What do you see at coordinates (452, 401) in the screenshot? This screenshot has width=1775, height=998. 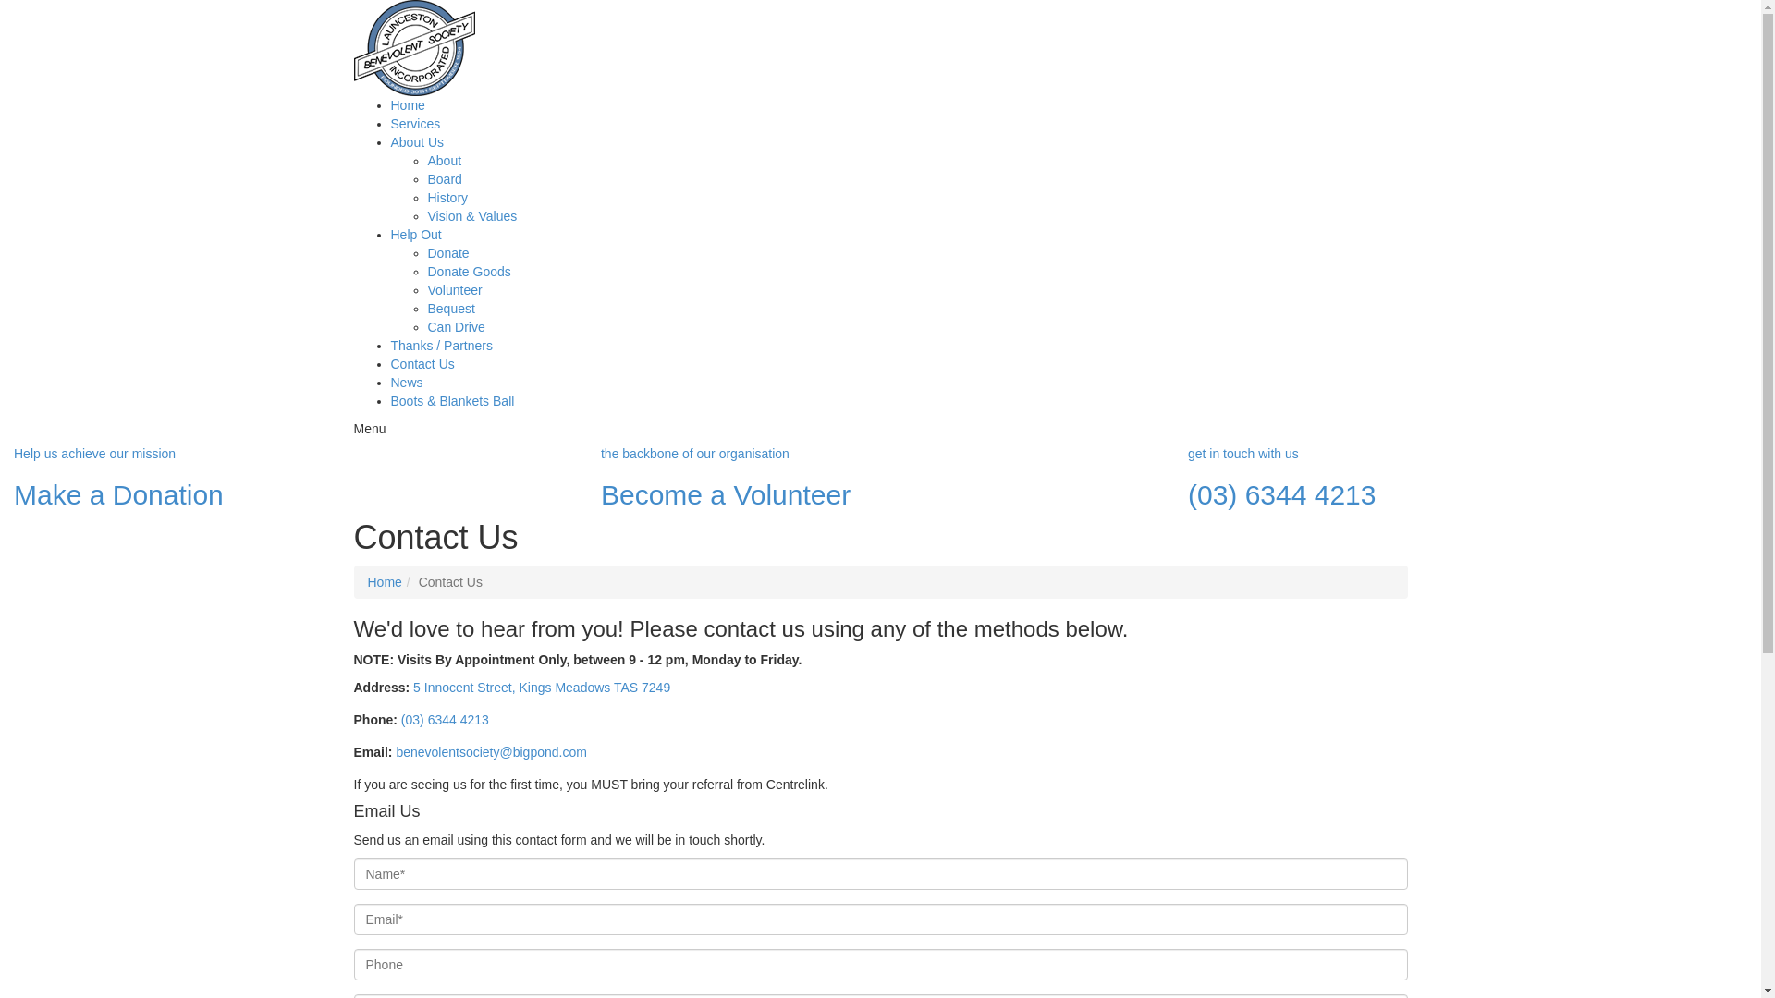 I see `Boots & Blankets Ball` at bounding box center [452, 401].